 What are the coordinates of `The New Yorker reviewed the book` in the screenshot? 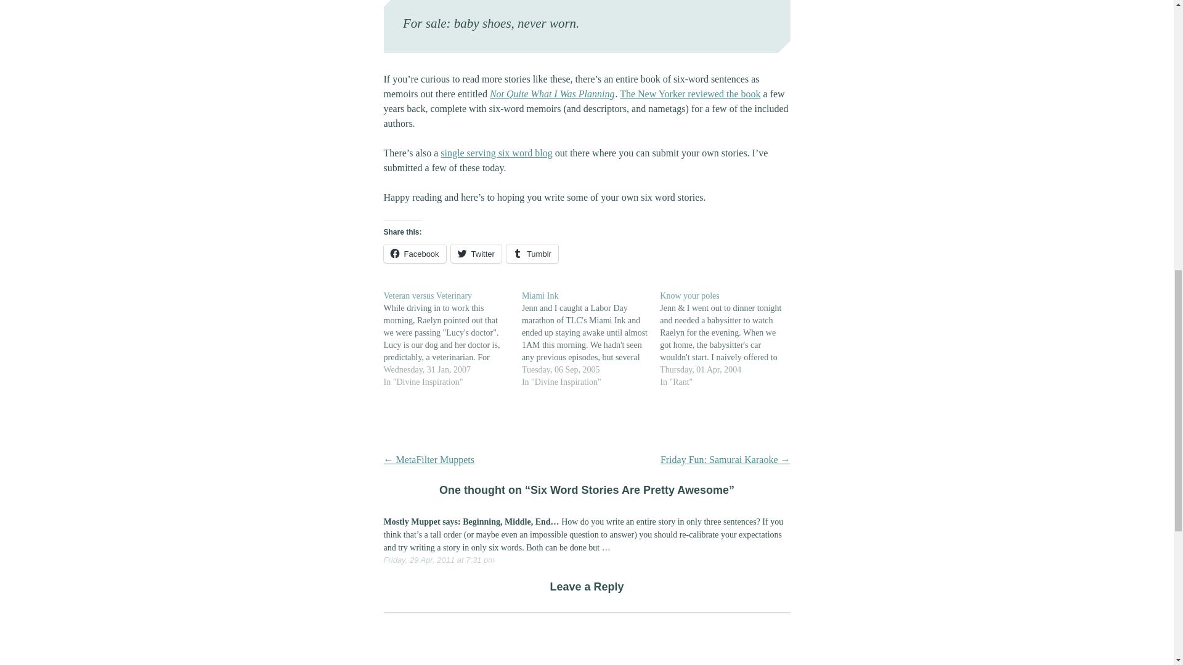 It's located at (690, 94).